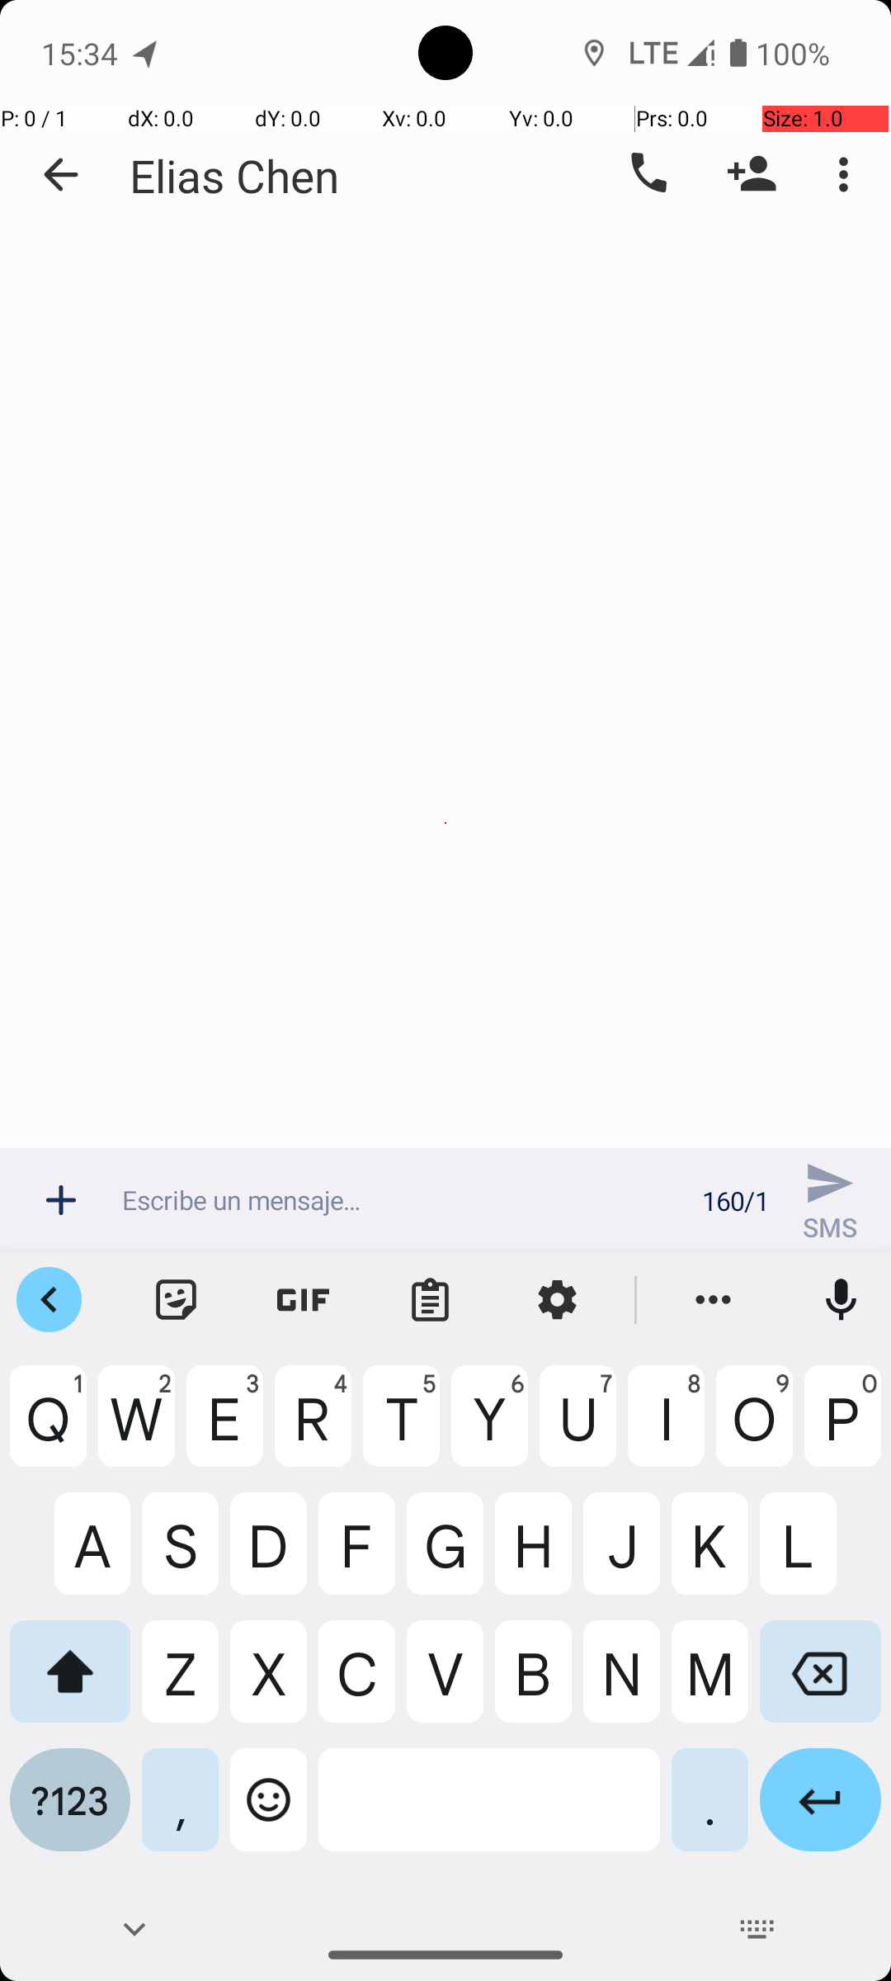 The width and height of the screenshot is (891, 1981). I want to click on Marcar número, so click(647, 174).